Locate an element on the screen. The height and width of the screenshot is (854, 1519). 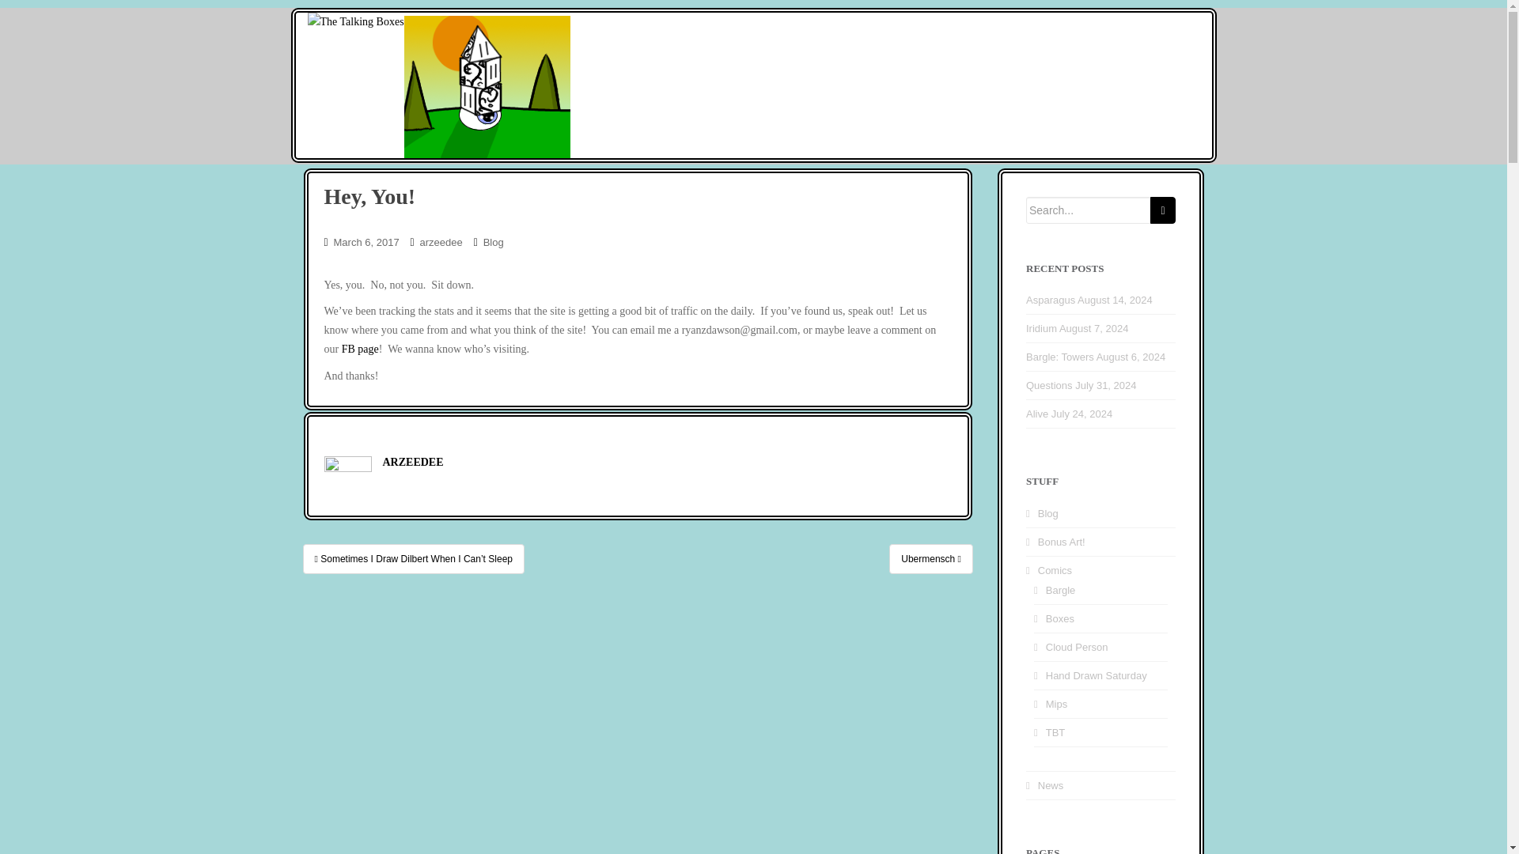
March 6, 2017 is located at coordinates (366, 242).